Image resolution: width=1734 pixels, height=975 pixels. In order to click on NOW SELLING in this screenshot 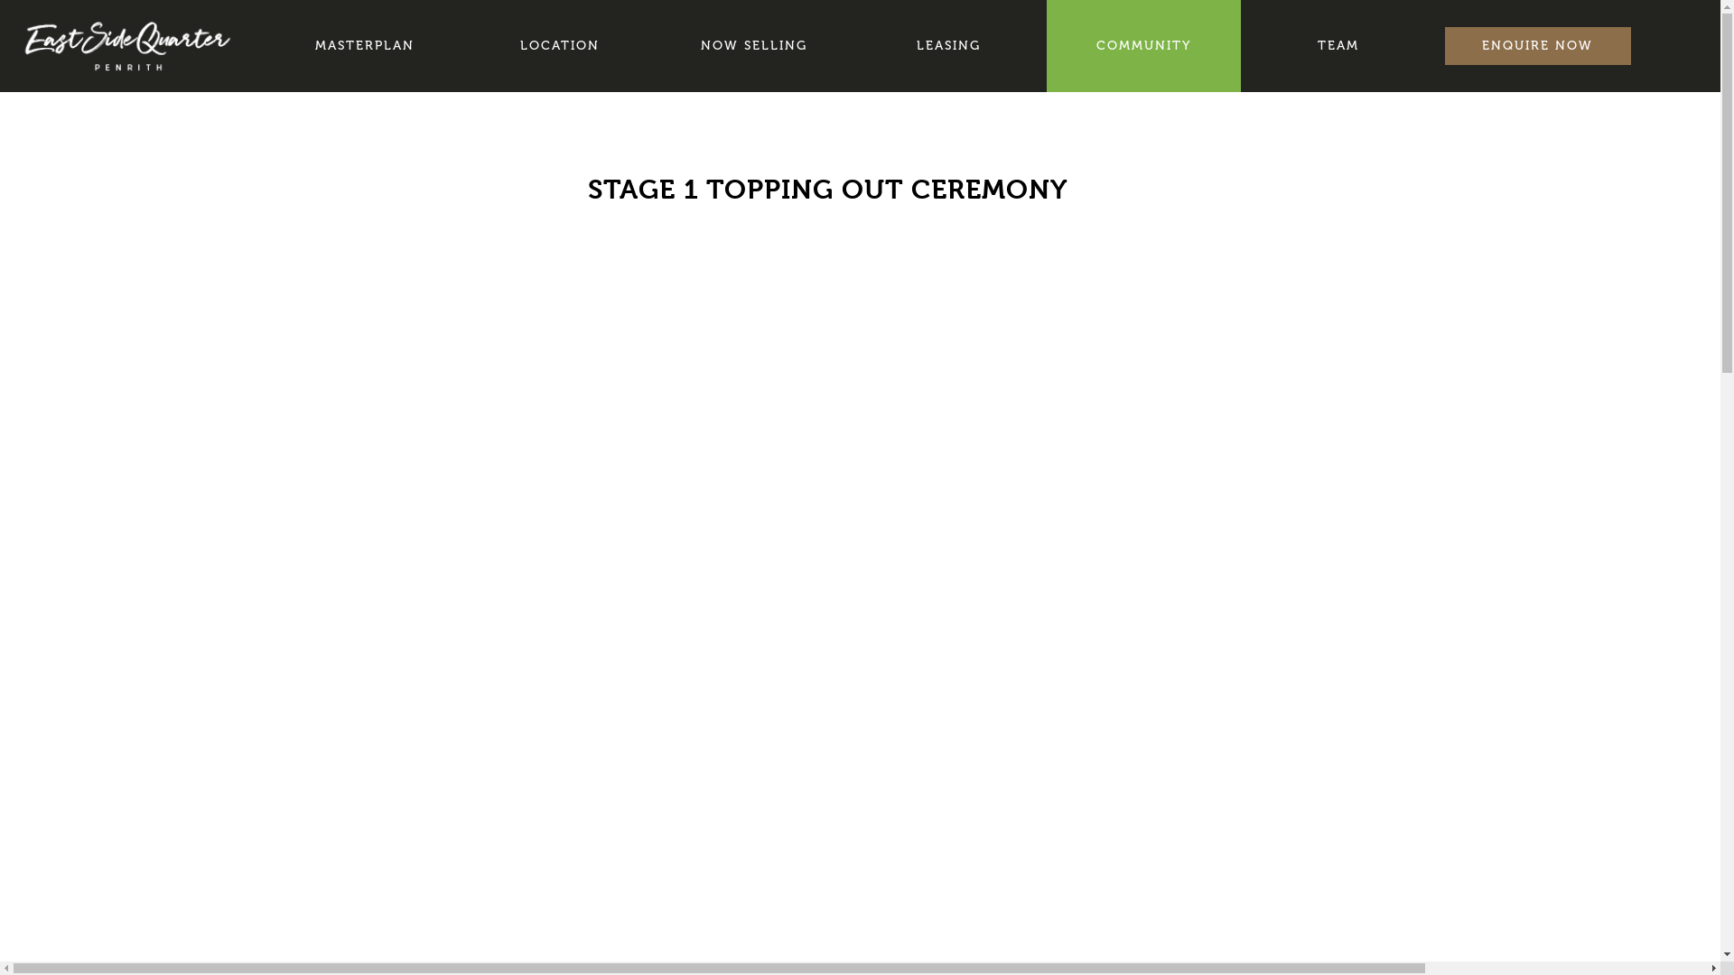, I will do `click(755, 46)`.